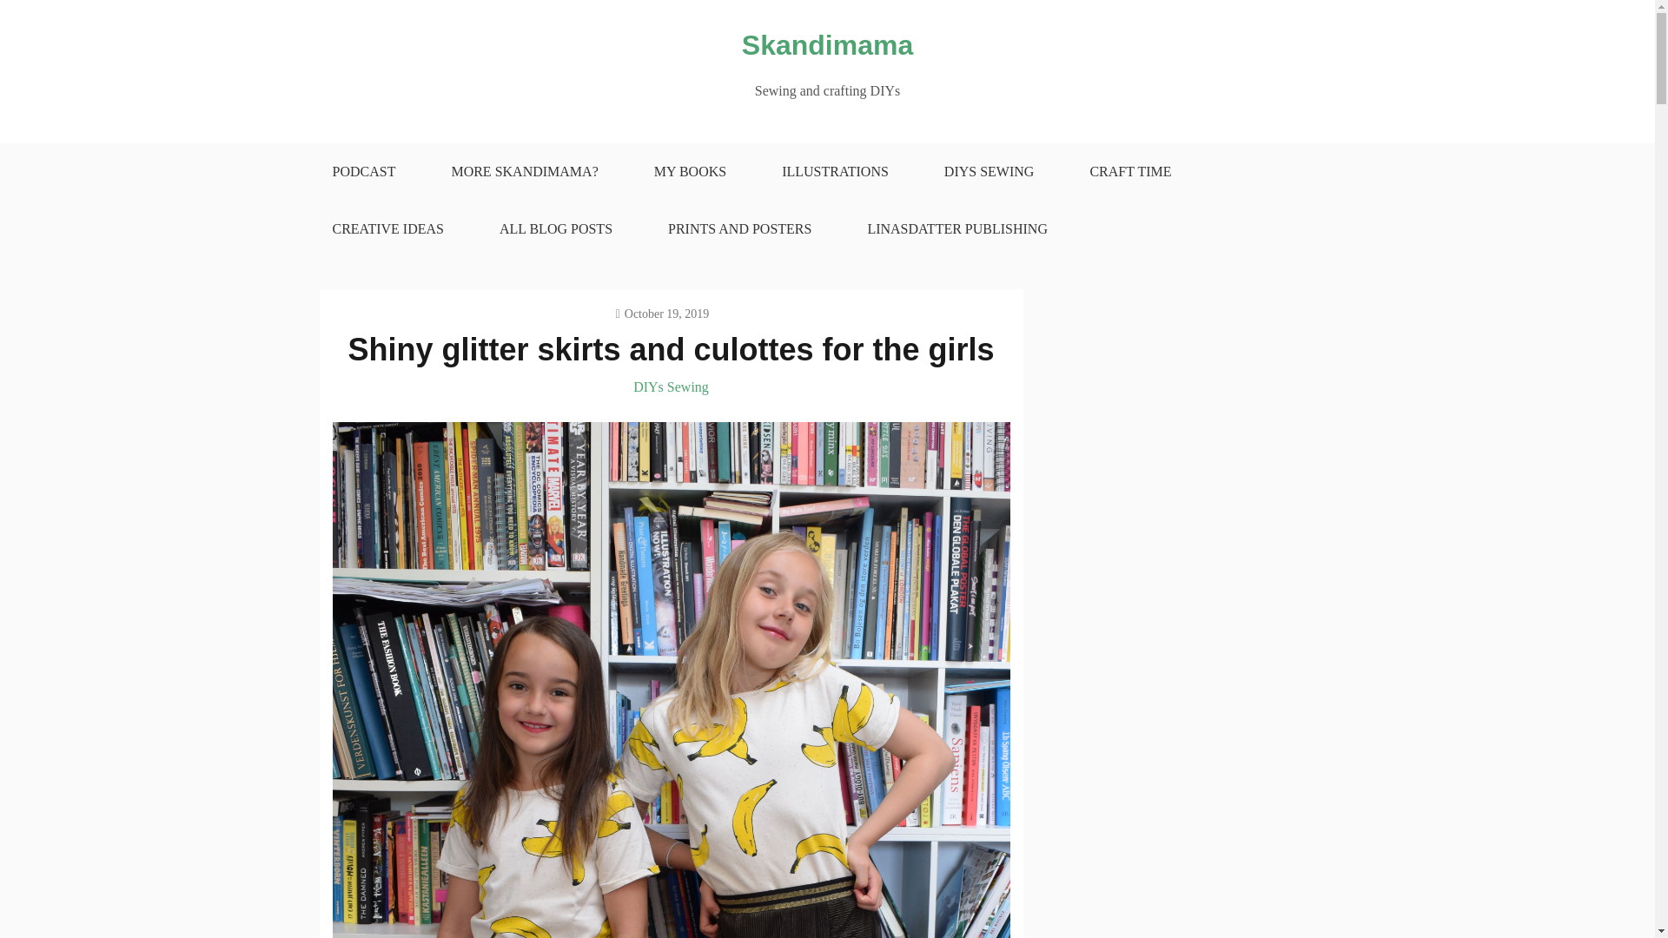  I want to click on CRAFT TIME, so click(1130, 172).